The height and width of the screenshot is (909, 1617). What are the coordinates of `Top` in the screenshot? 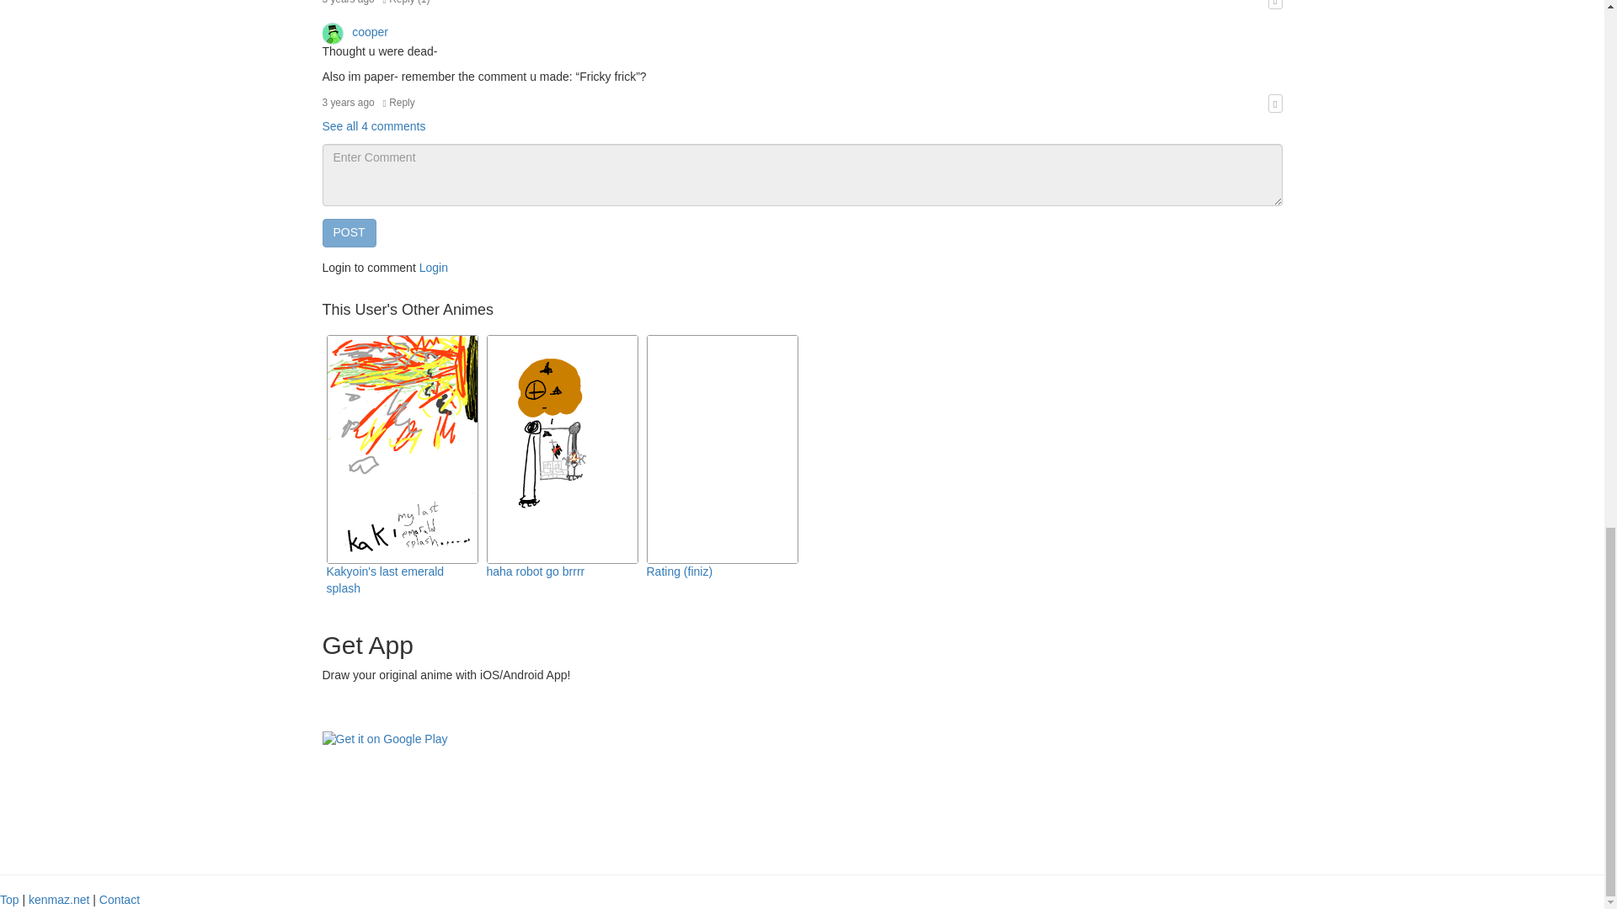 It's located at (10, 899).